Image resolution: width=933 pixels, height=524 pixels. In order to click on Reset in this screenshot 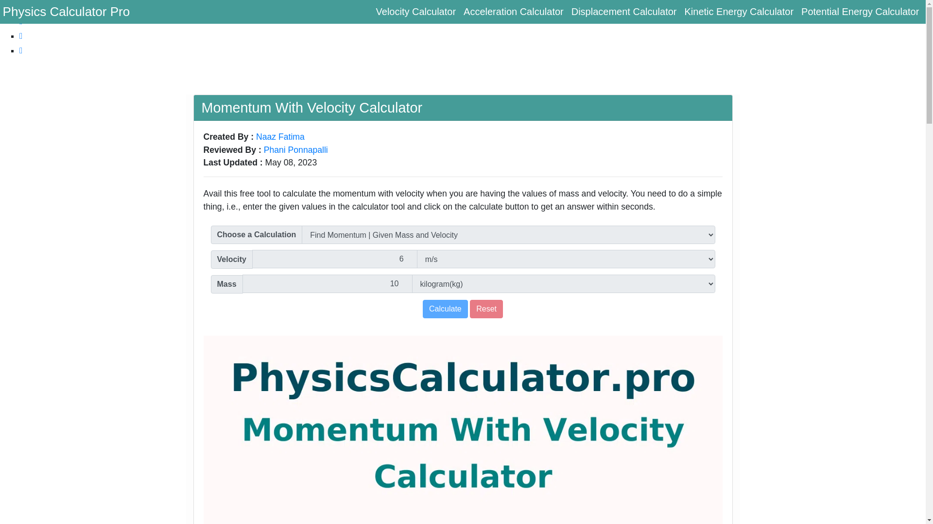, I will do `click(486, 309)`.